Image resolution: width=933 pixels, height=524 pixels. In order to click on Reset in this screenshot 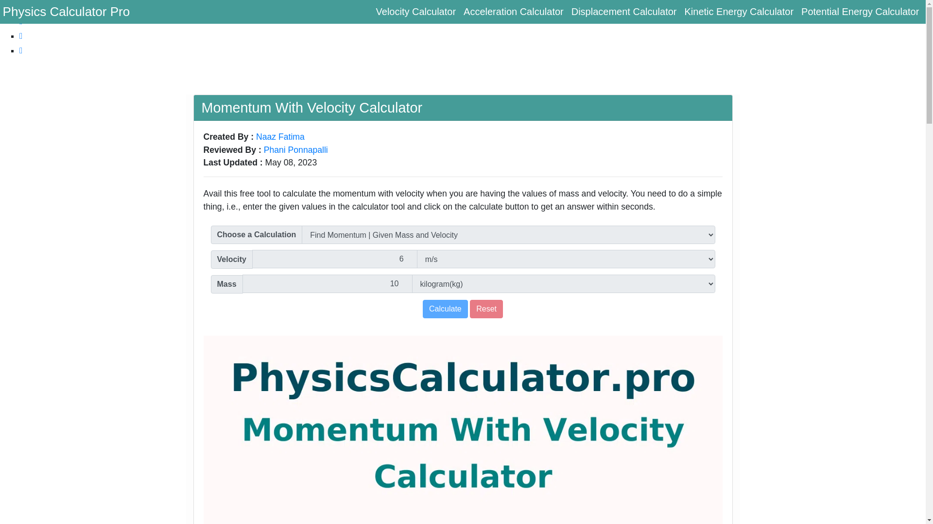, I will do `click(486, 309)`.